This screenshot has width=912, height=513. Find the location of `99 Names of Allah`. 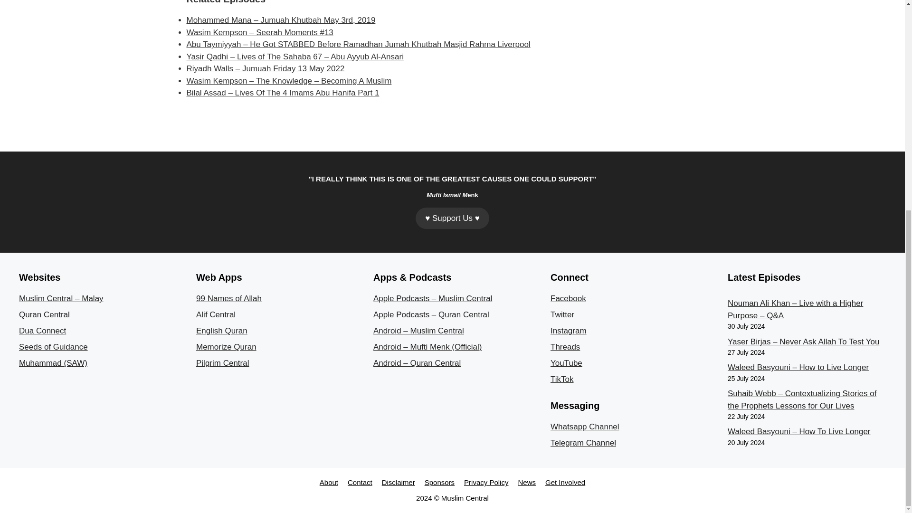

99 Names of Allah is located at coordinates (229, 298).